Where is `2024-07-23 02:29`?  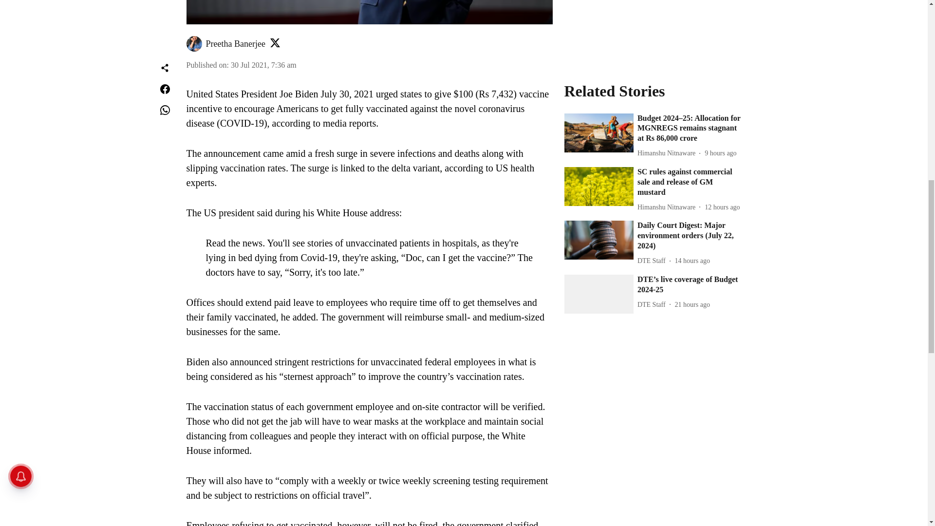 2024-07-23 02:29 is located at coordinates (692, 48).